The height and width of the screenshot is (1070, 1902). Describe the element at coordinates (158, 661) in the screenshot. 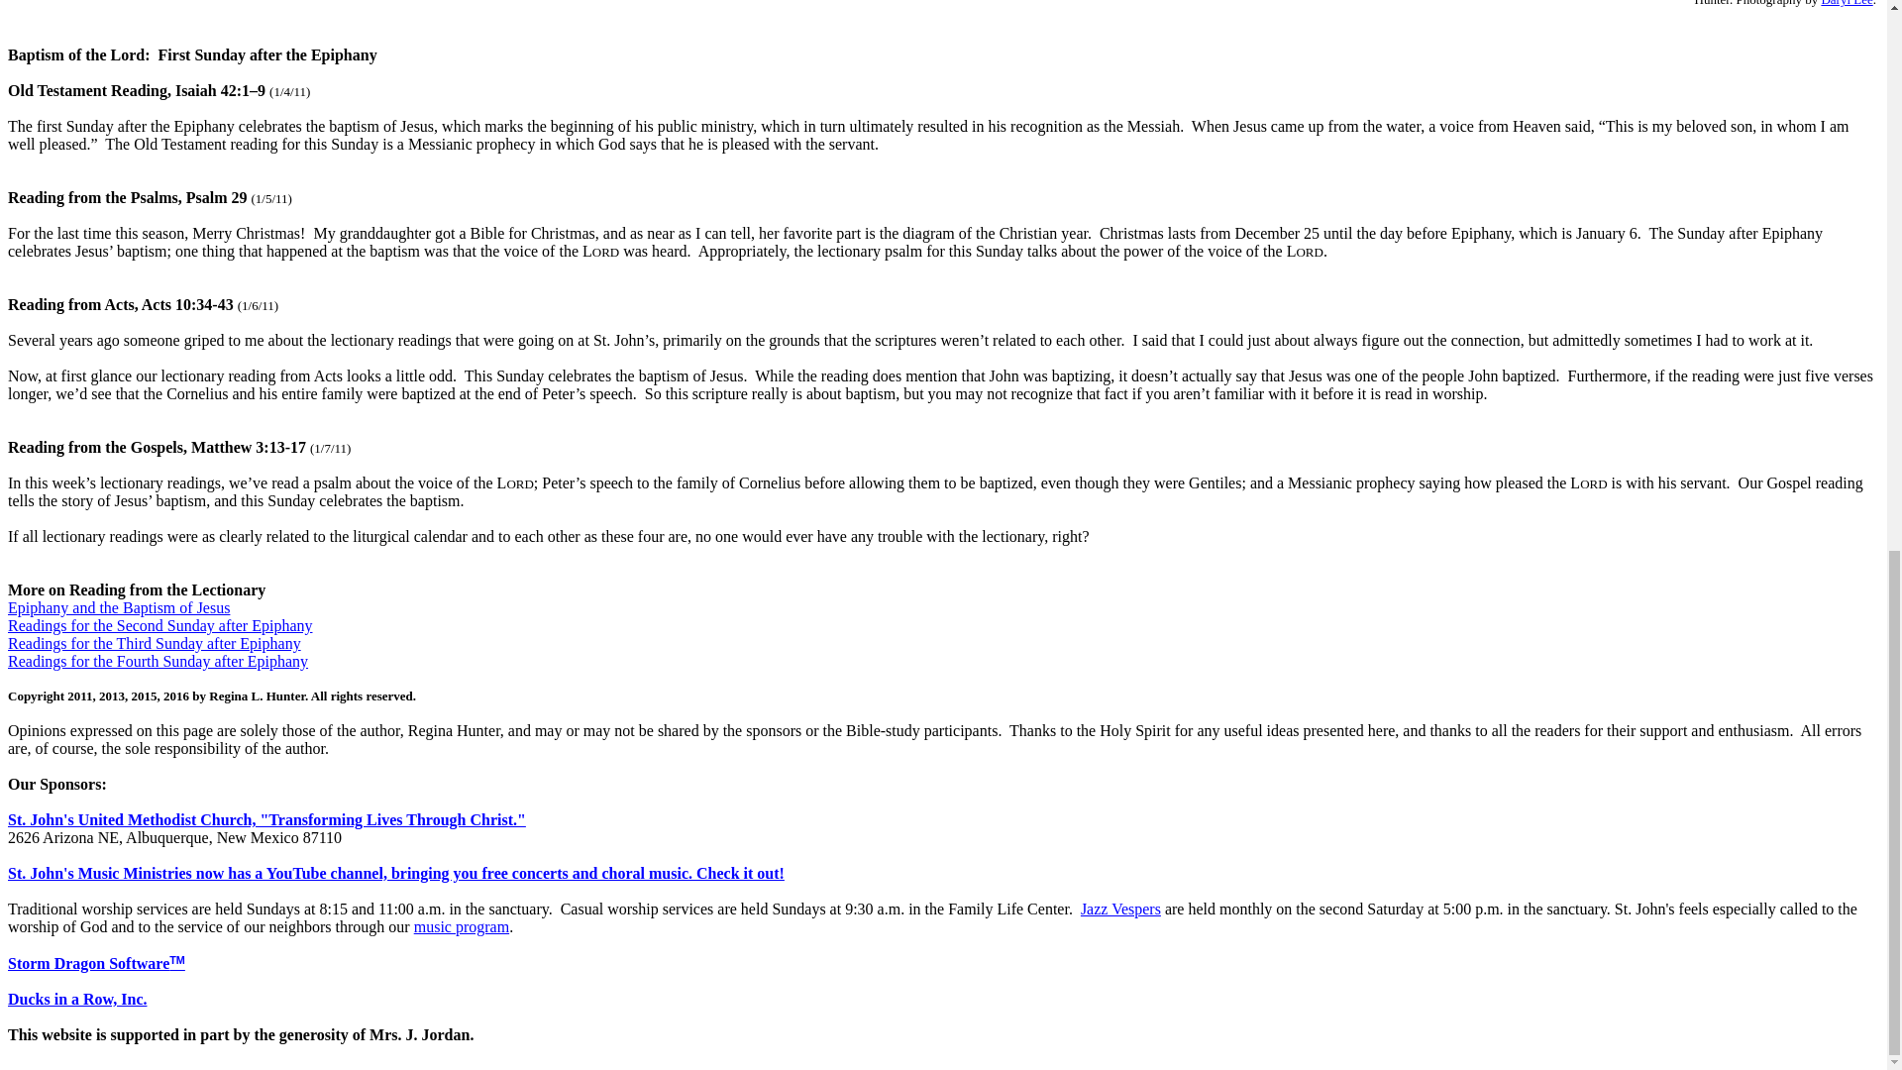

I see `Readings for the Fourth Sunday after Epiphany` at that location.